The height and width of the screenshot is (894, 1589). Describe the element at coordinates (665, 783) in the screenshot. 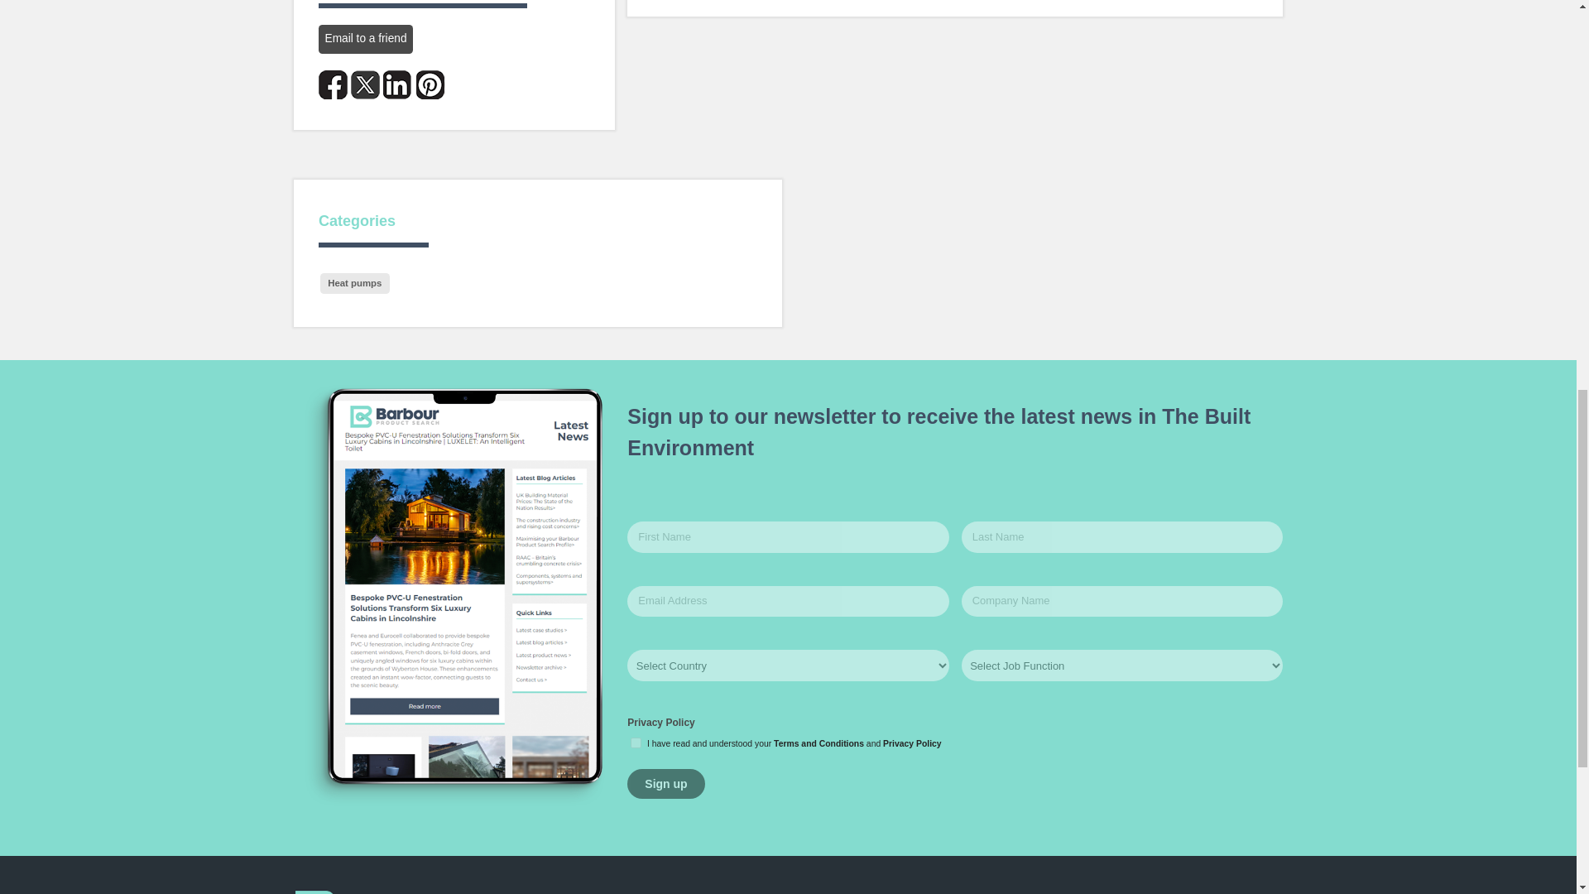

I see `Sign up` at that location.